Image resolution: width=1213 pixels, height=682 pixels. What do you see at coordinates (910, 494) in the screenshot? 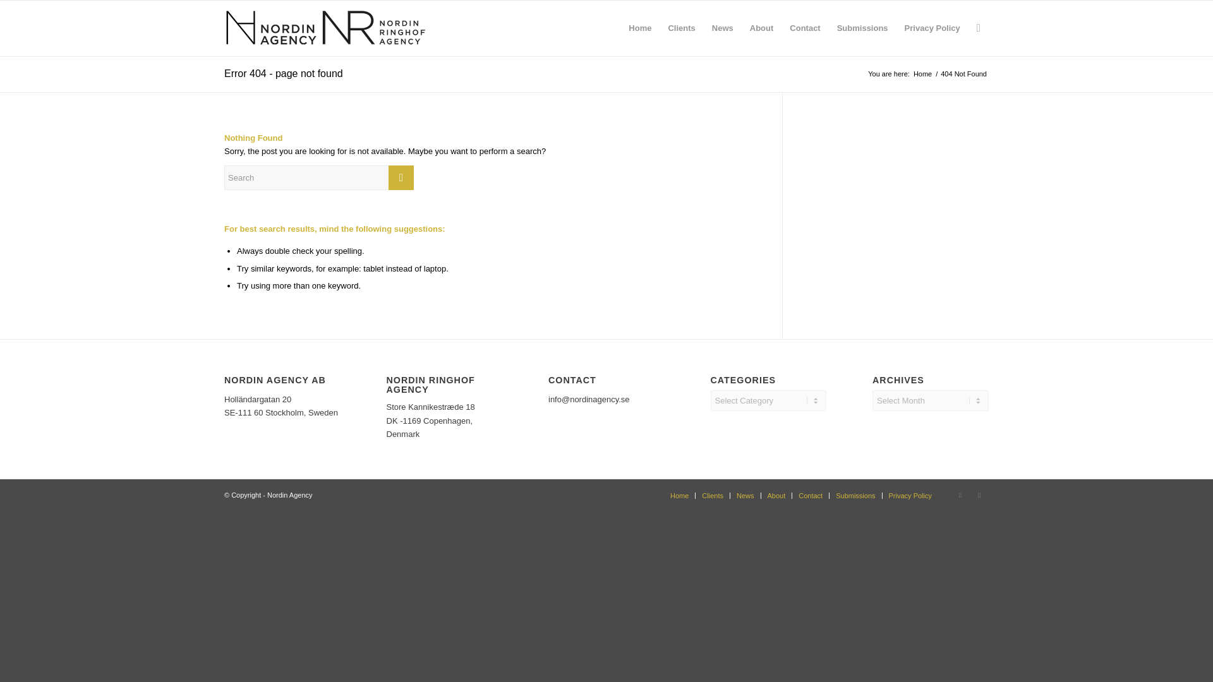
I see `Privacy Policy` at bounding box center [910, 494].